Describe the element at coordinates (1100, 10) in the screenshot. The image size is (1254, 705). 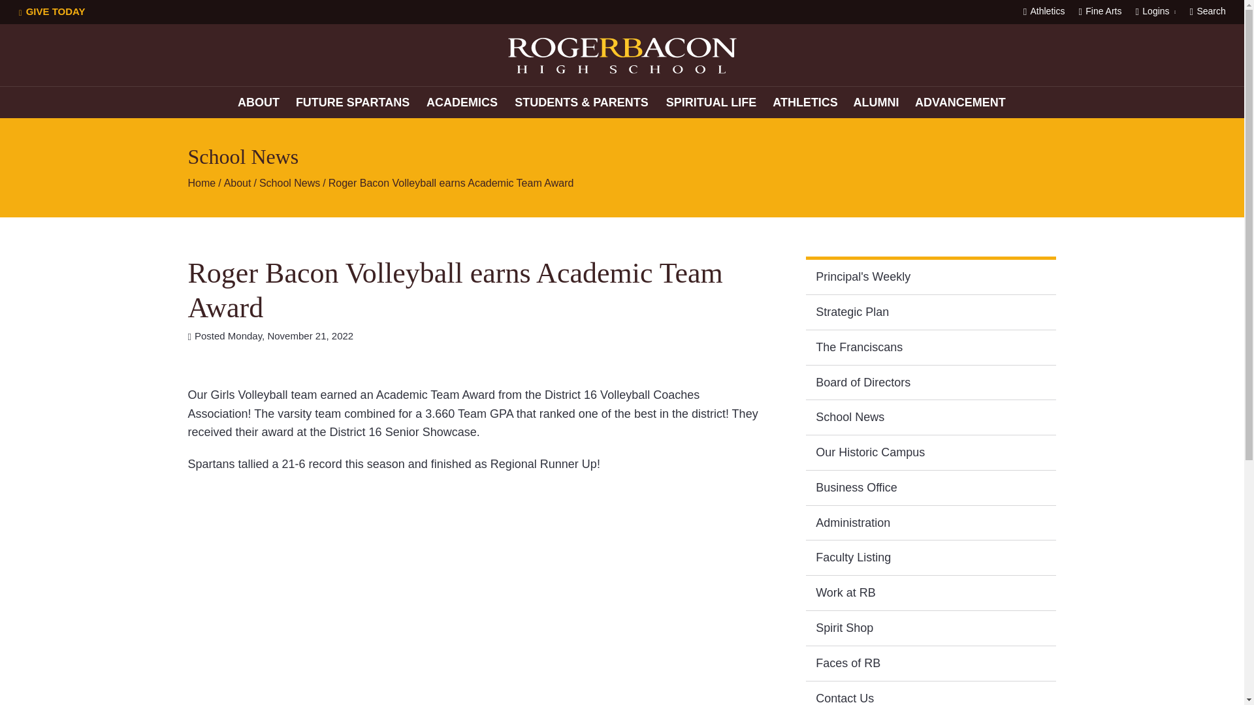
I see `Fine Arts` at that location.